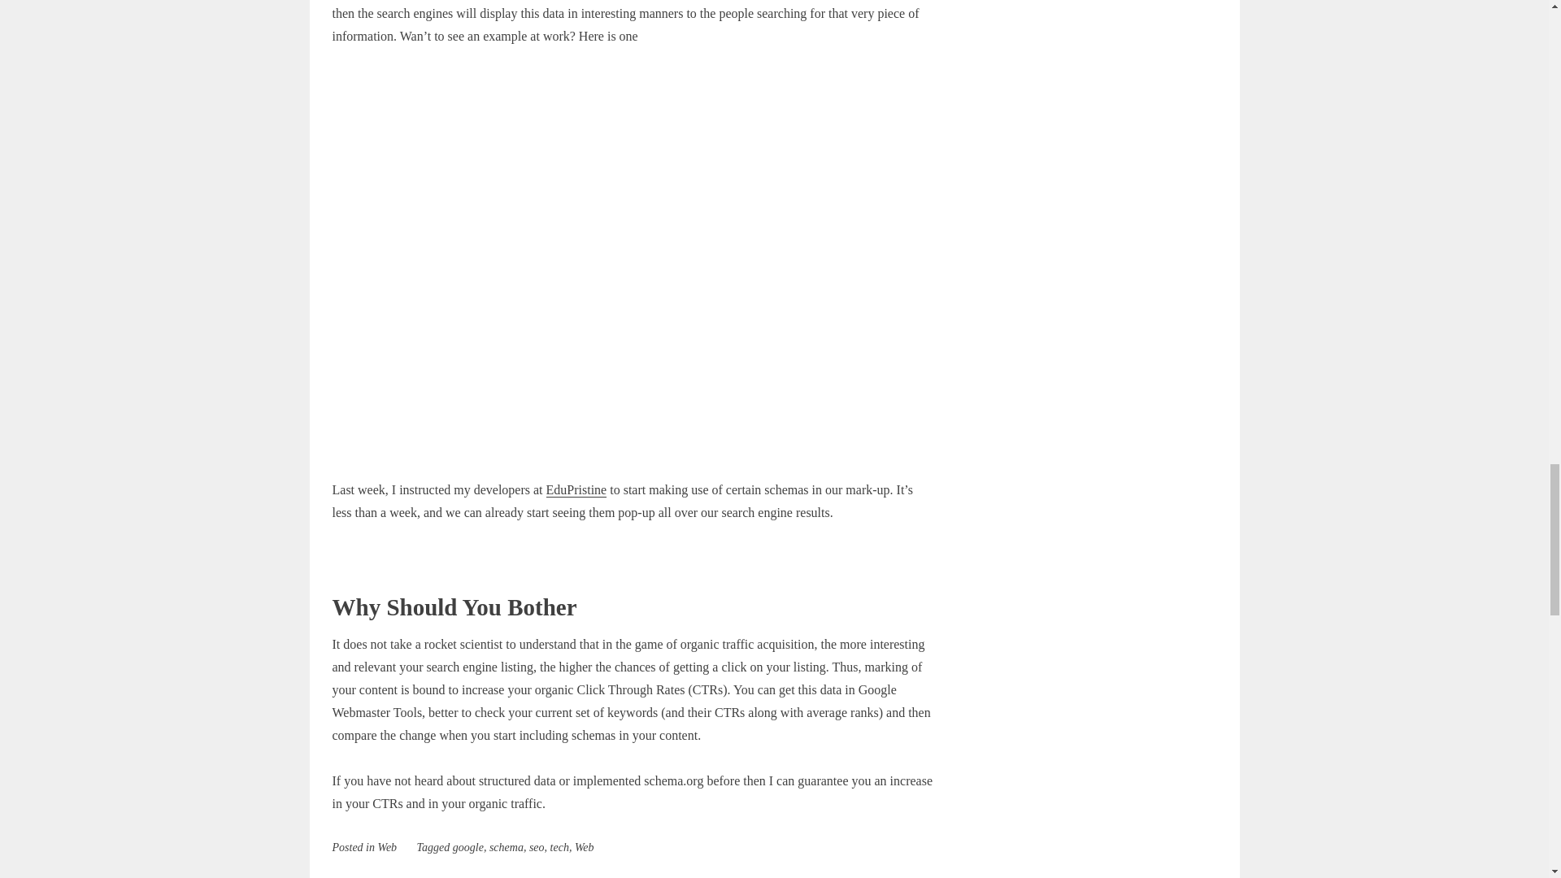 Image resolution: width=1561 pixels, height=878 pixels. I want to click on seo, so click(537, 847).